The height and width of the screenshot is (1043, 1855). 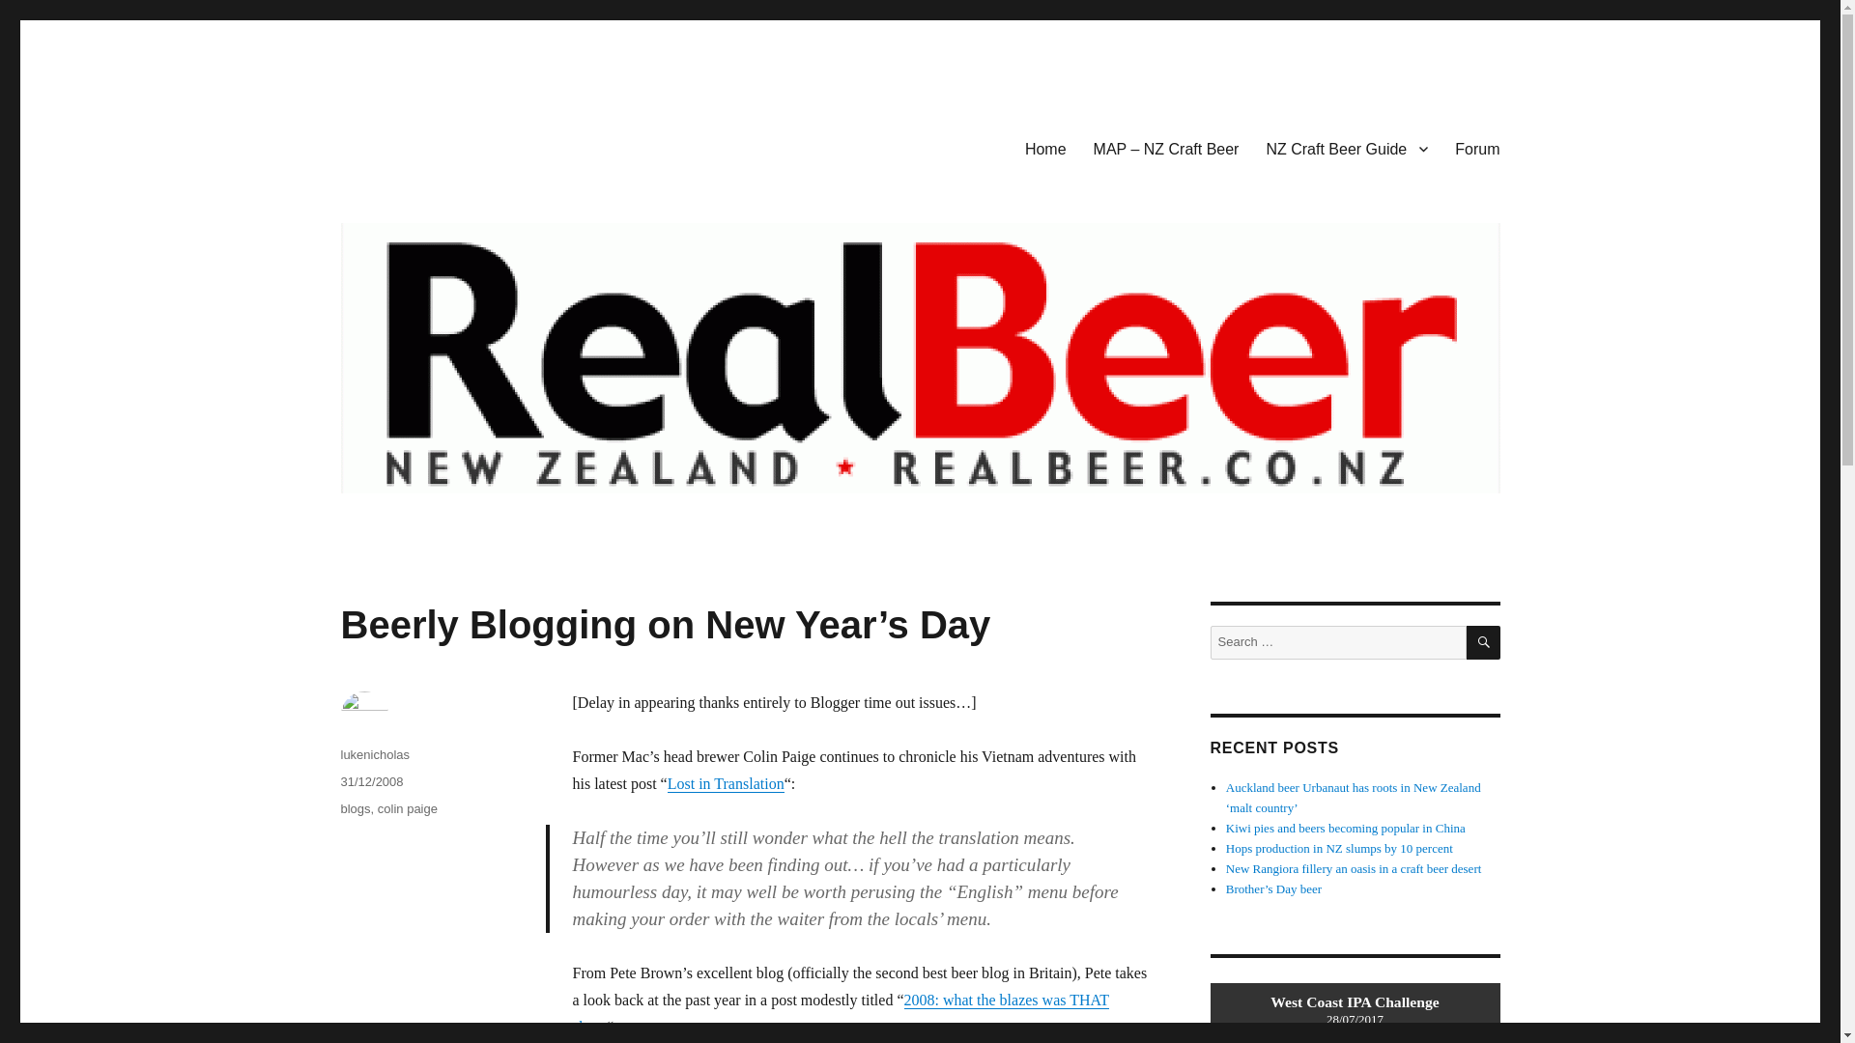 What do you see at coordinates (1355, 869) in the screenshot?
I see `New Rangiora fillery an oasis in a craft beer desert` at bounding box center [1355, 869].